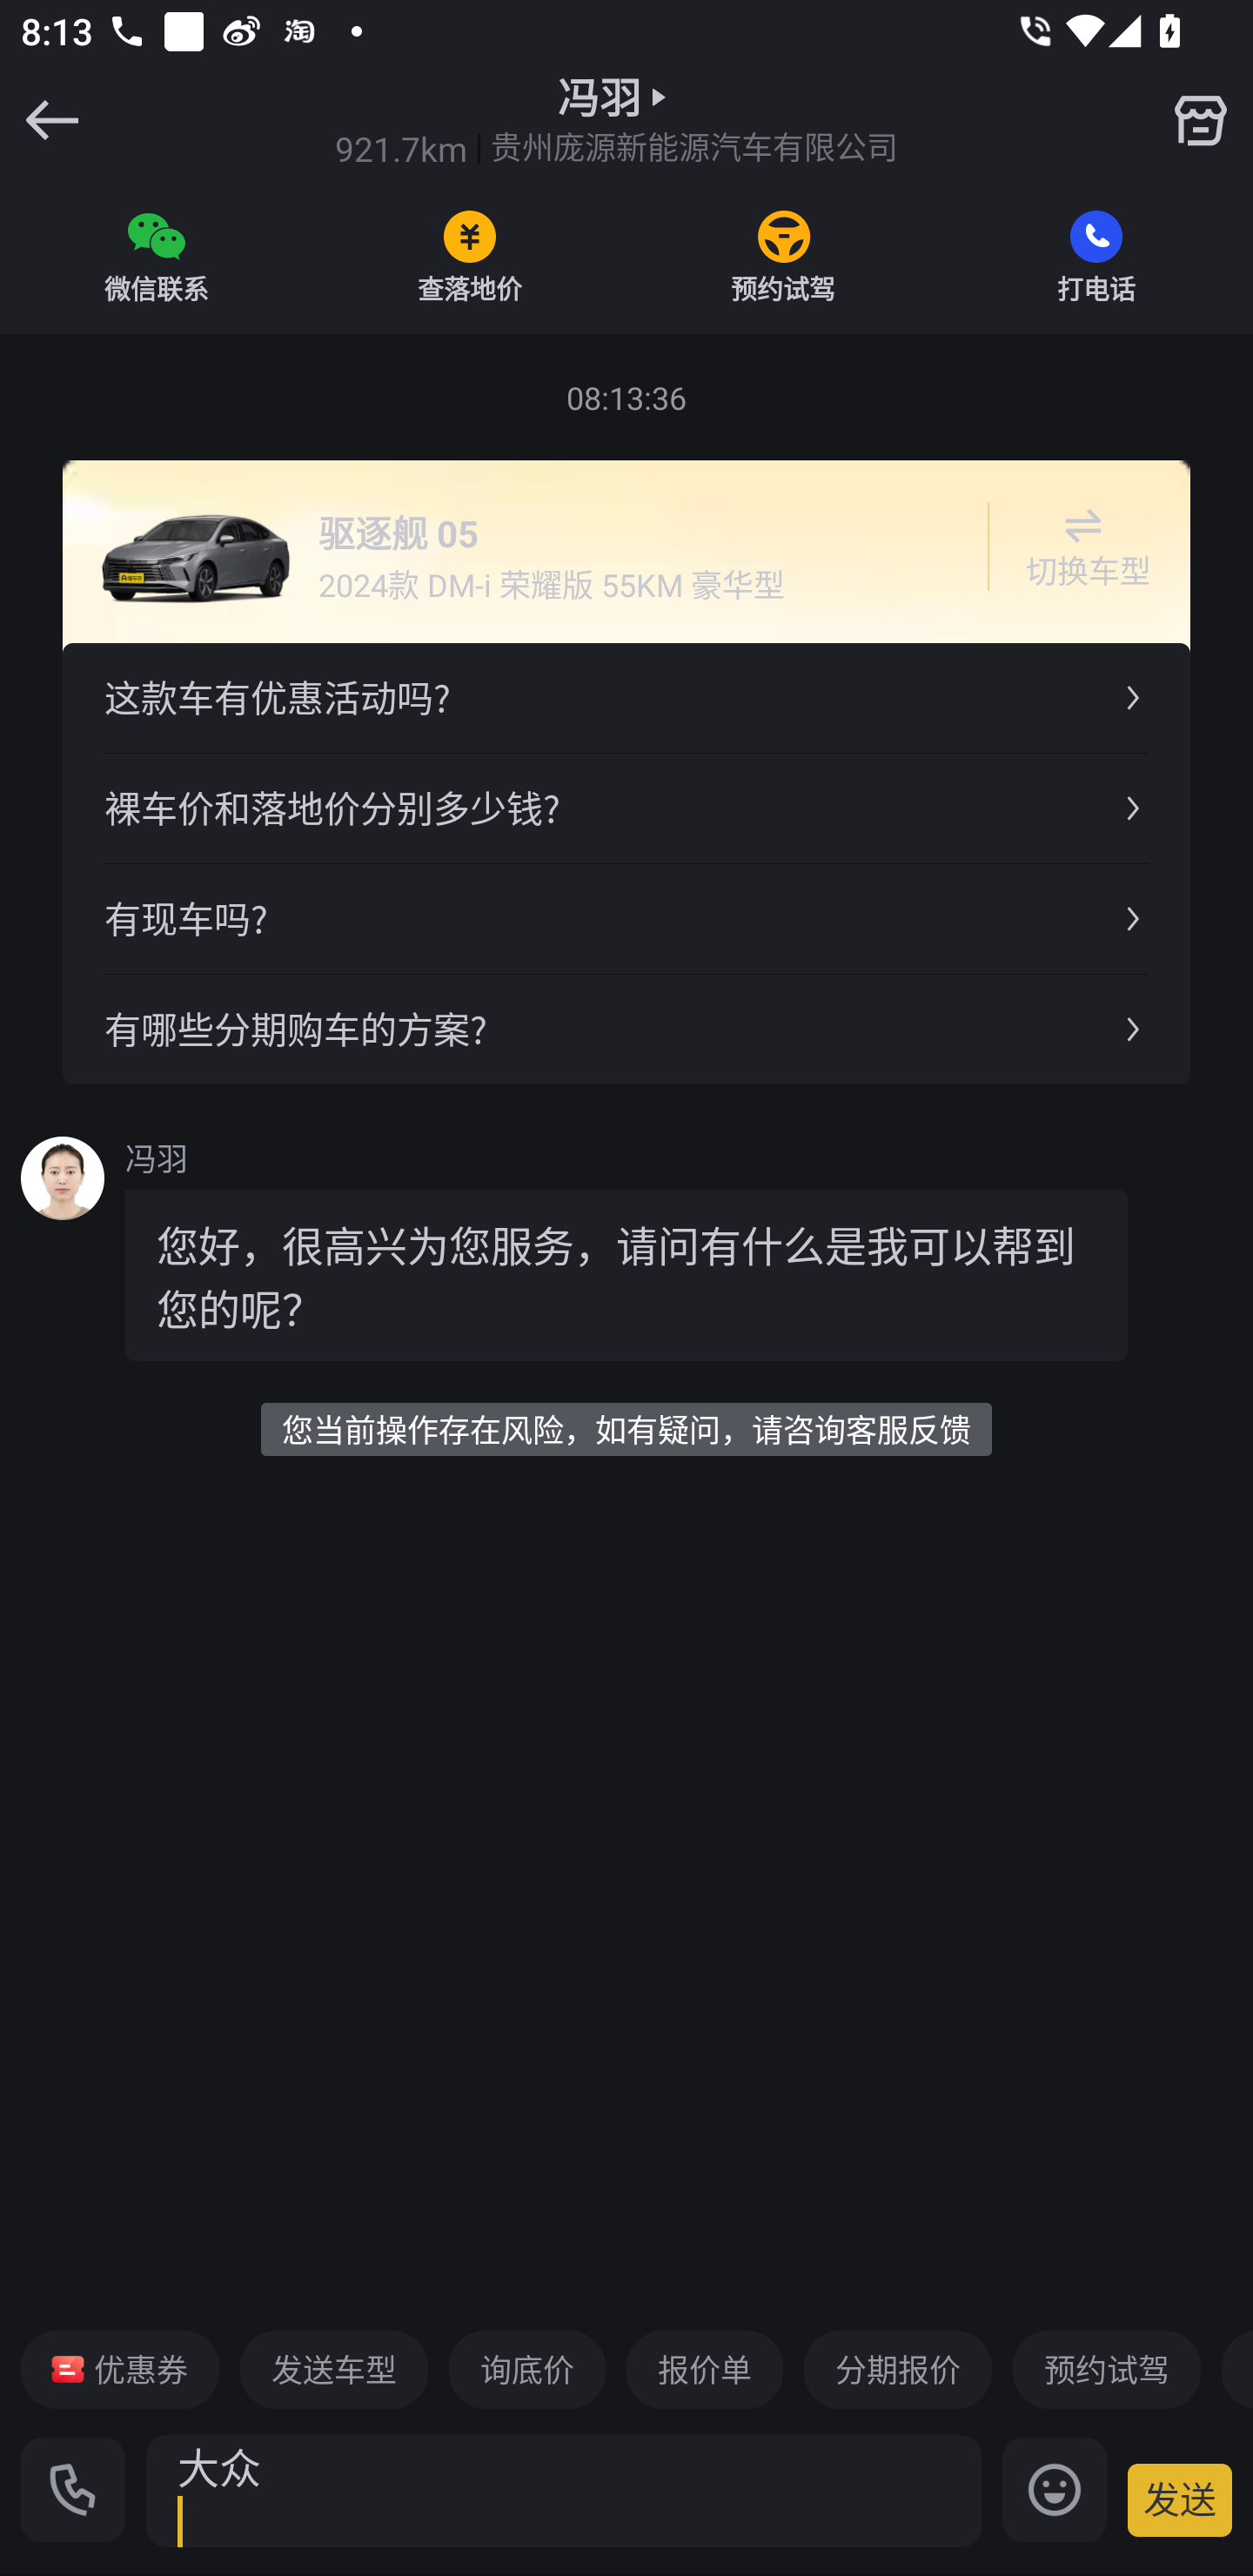  Describe the element at coordinates (626, 808) in the screenshot. I see `裸车价和落地价分别多少钱?` at that location.